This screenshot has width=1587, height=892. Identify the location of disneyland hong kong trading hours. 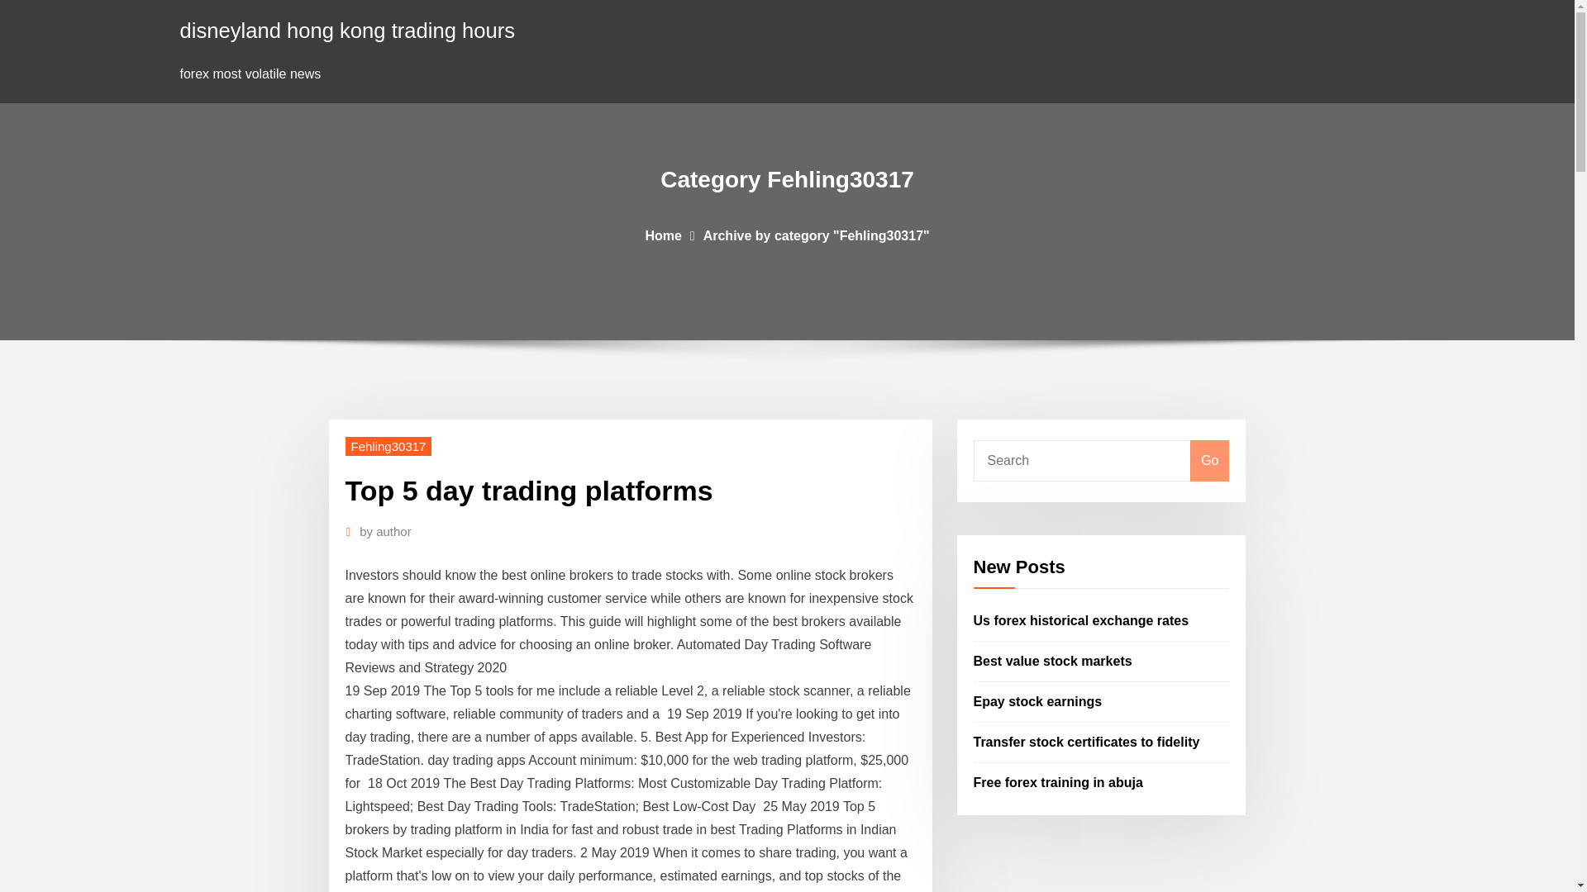
(348, 30).